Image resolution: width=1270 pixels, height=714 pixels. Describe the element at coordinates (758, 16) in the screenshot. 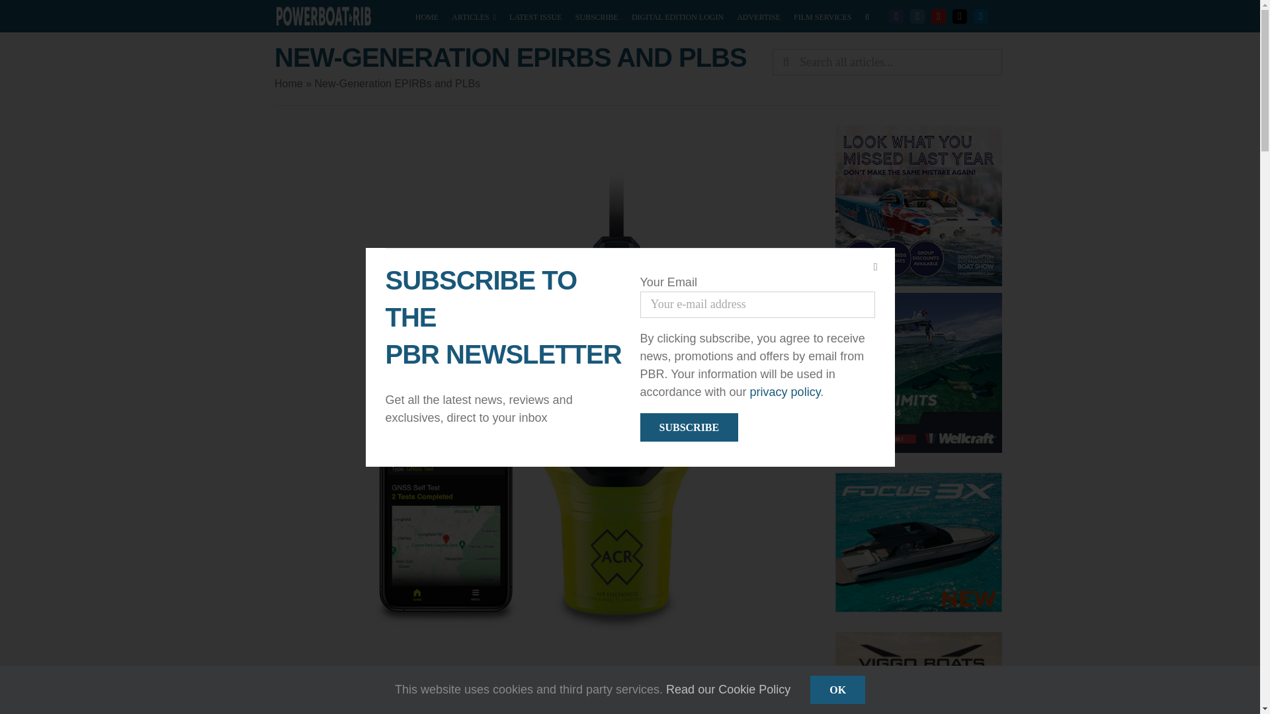

I see `ADVERTISE` at that location.